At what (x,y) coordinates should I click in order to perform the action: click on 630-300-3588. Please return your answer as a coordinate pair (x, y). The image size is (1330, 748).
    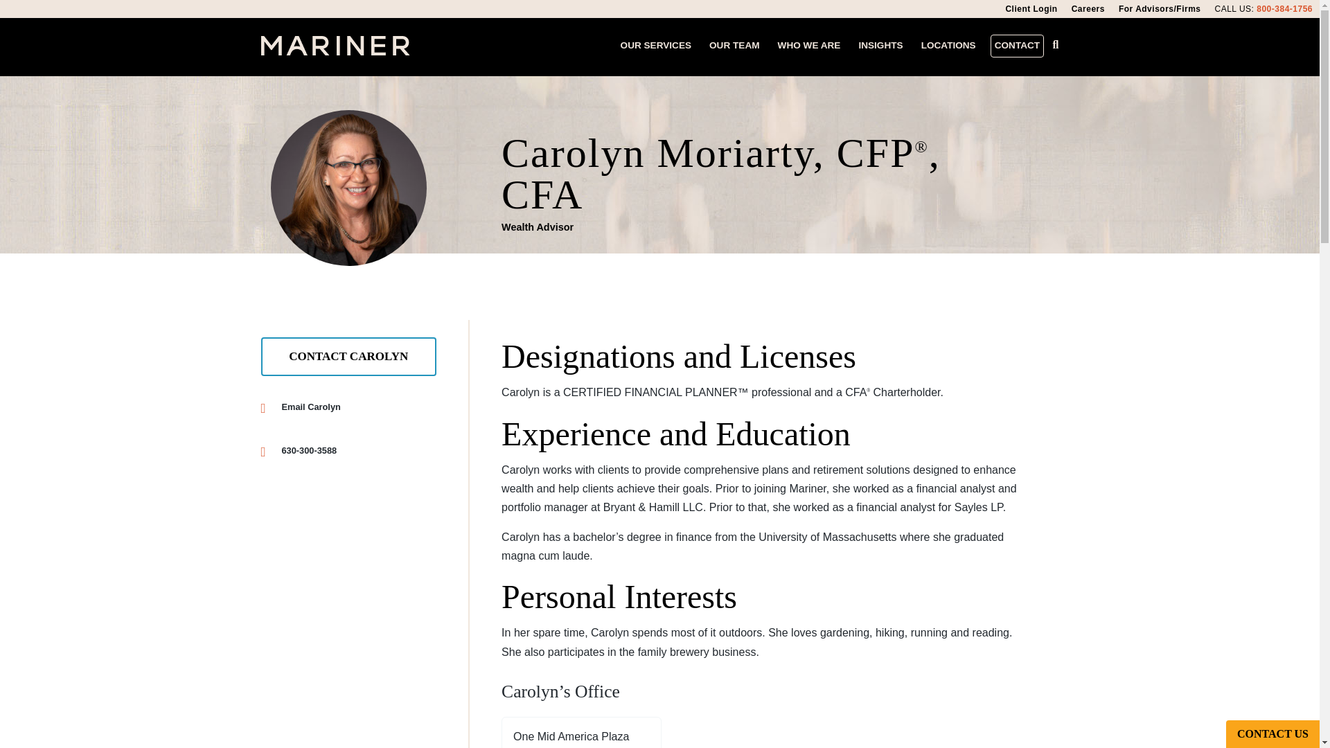
    Looking at the image, I should click on (1017, 46).